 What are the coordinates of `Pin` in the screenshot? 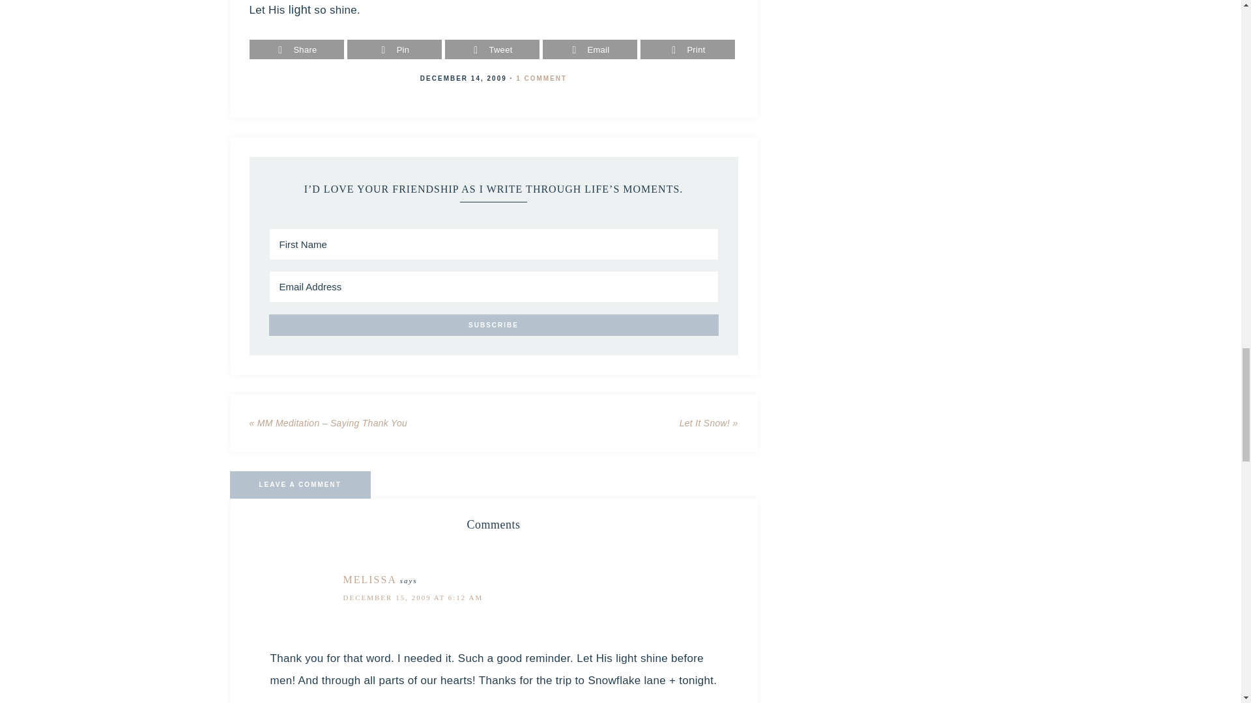 It's located at (394, 49).